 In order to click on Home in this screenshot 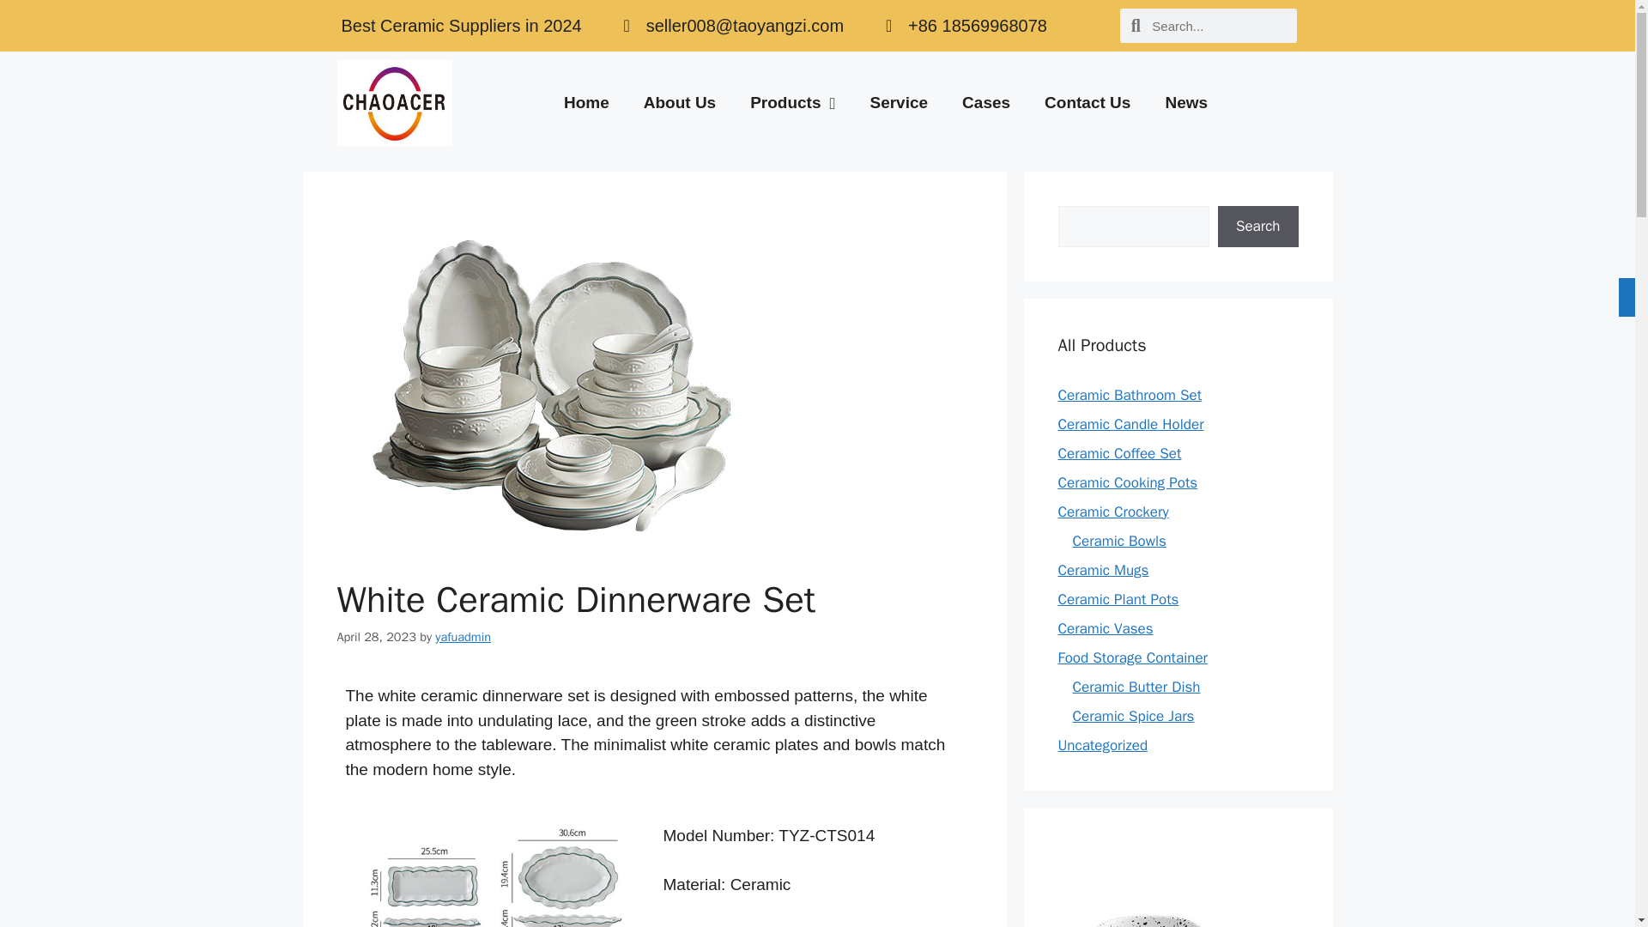, I will do `click(586, 103)`.